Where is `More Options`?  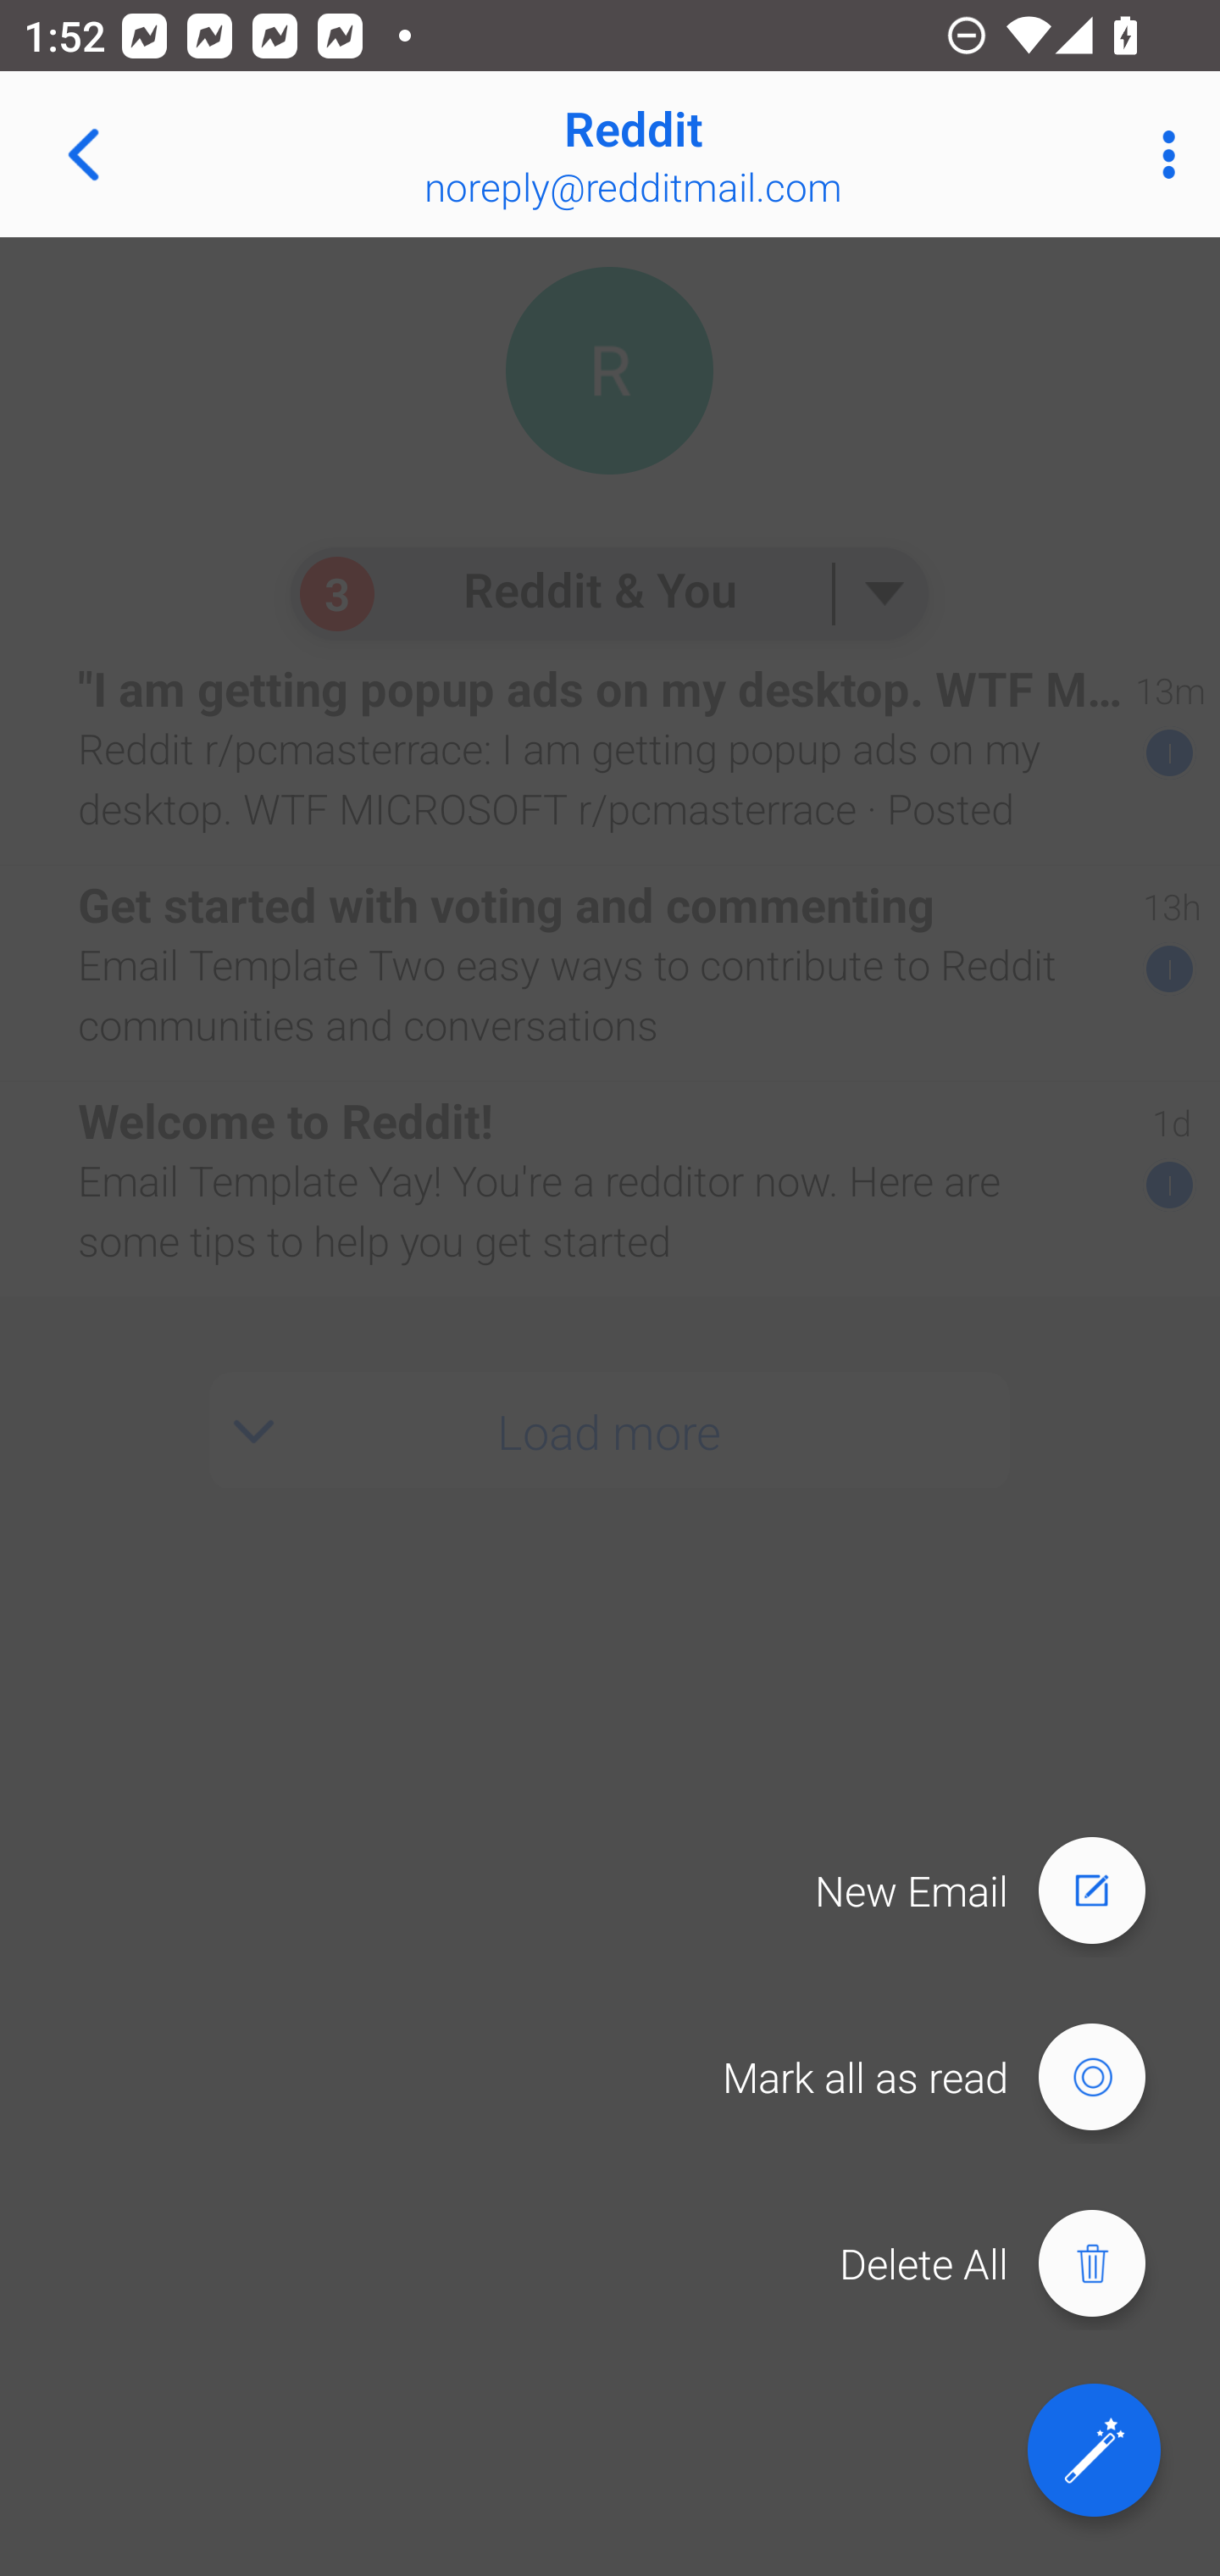
More Options is located at coordinates (1161, 154).